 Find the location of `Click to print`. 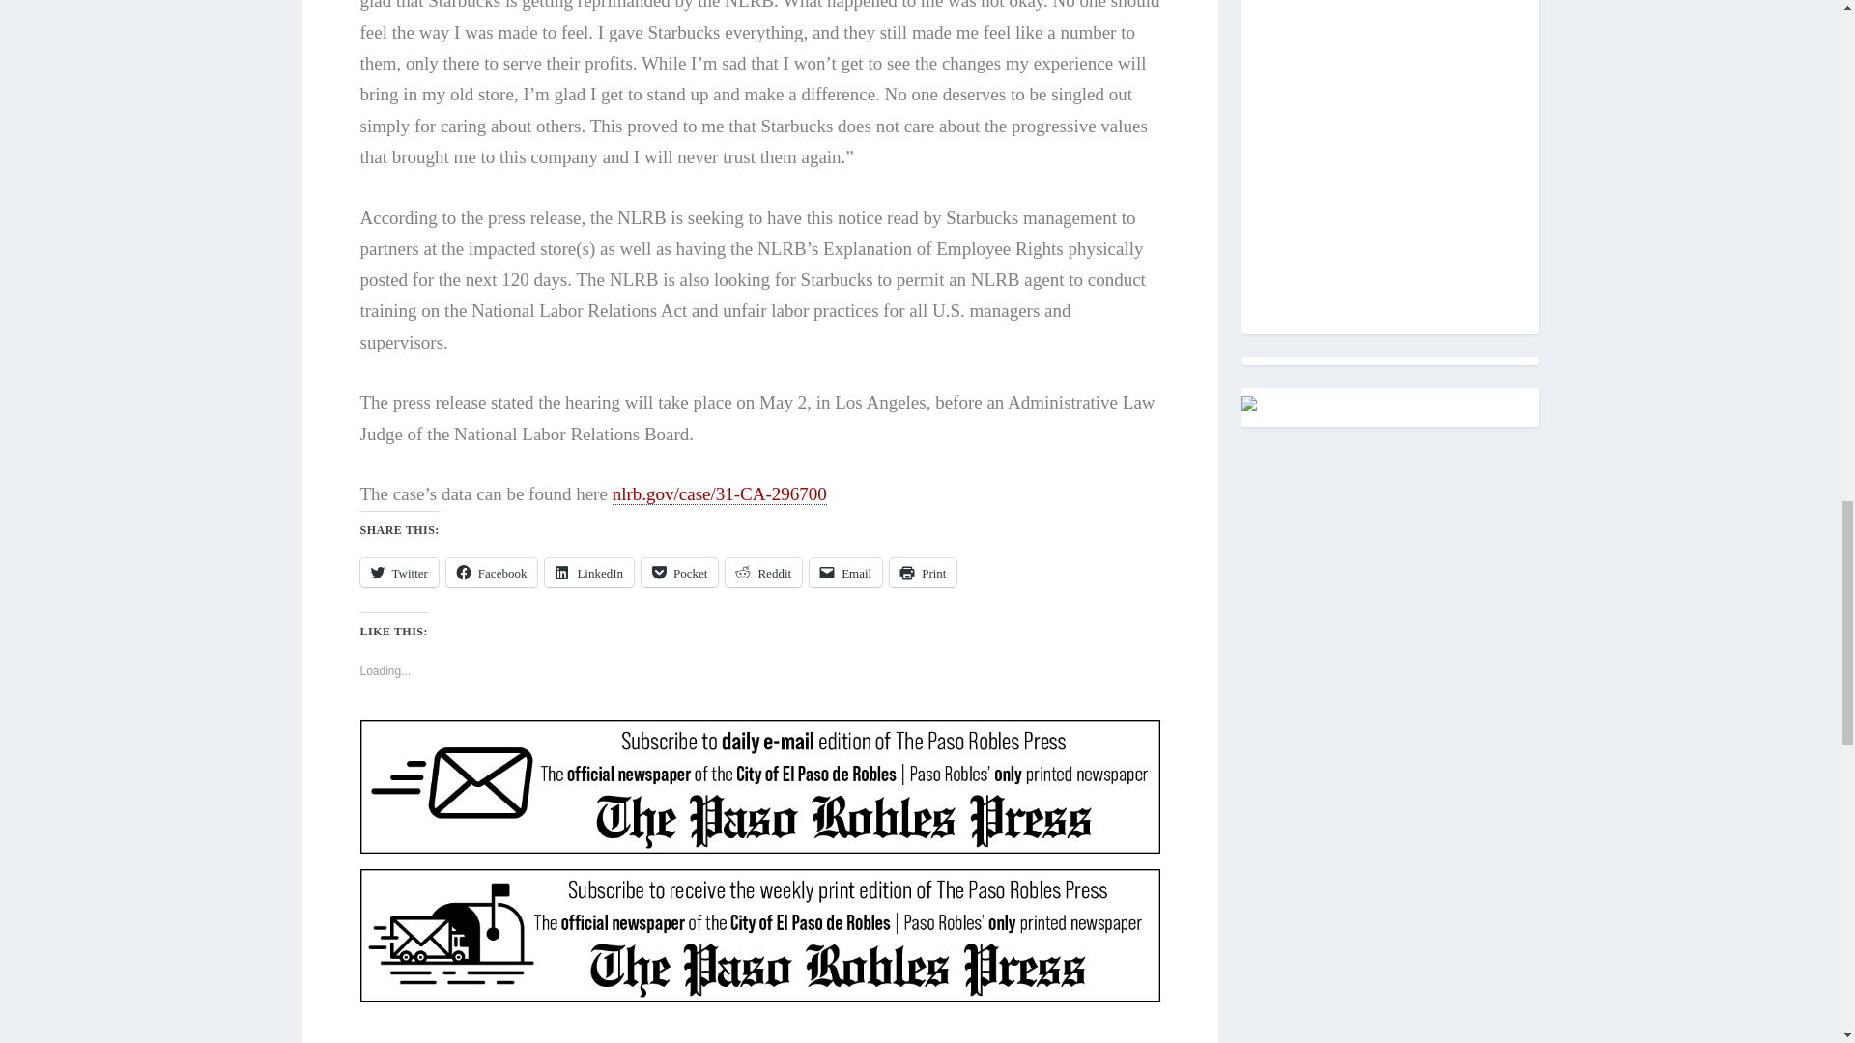

Click to print is located at coordinates (924, 572).